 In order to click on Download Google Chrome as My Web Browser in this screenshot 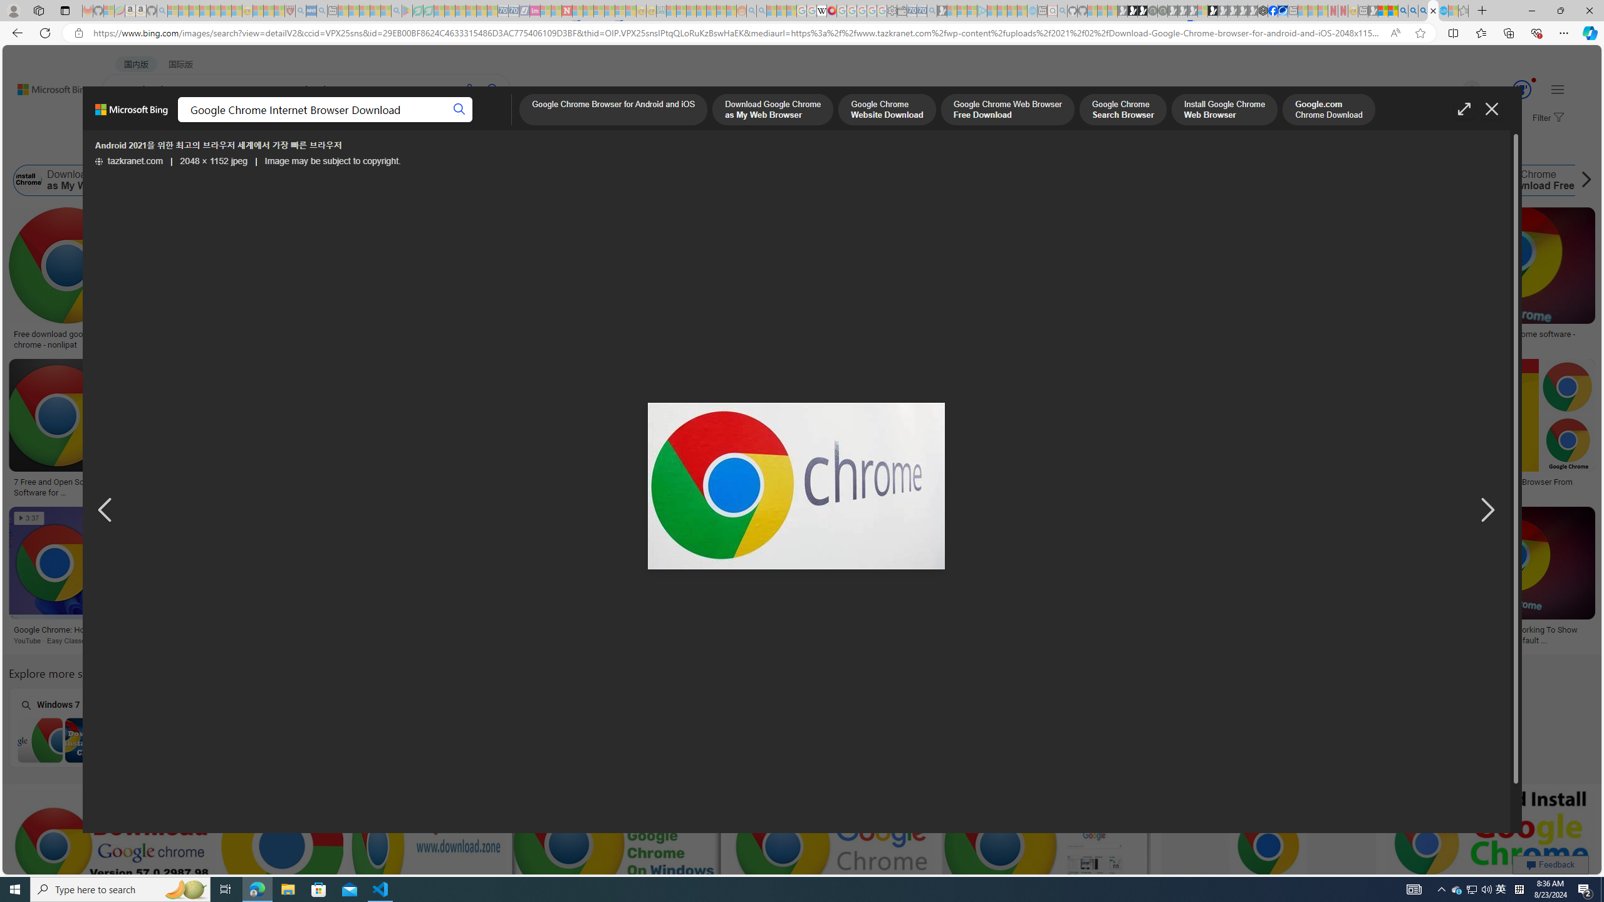, I will do `click(29, 180)`.